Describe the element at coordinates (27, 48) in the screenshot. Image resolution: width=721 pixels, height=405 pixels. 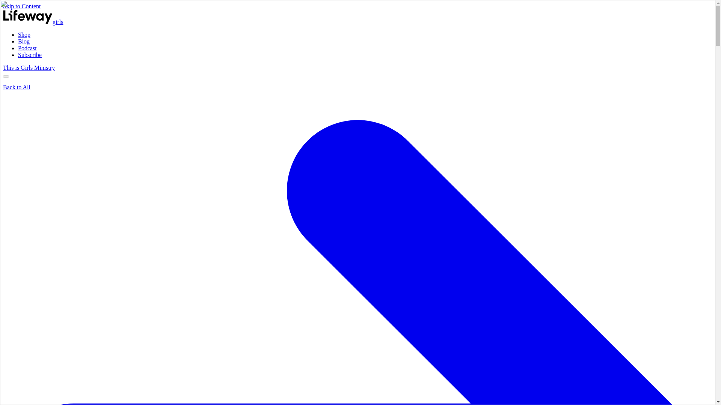
I see `Podcast` at that location.